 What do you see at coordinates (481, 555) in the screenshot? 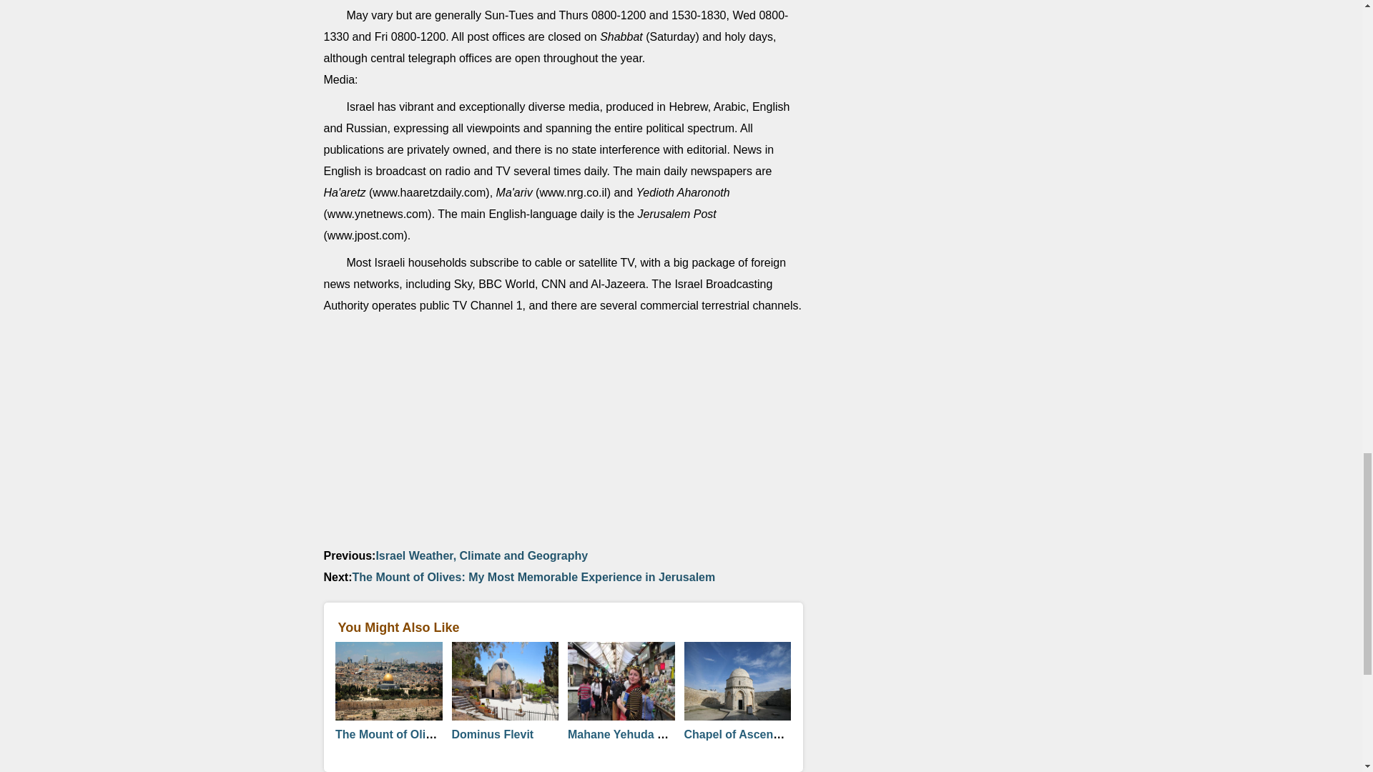
I see `Israel Weather, Climate and Geography` at bounding box center [481, 555].